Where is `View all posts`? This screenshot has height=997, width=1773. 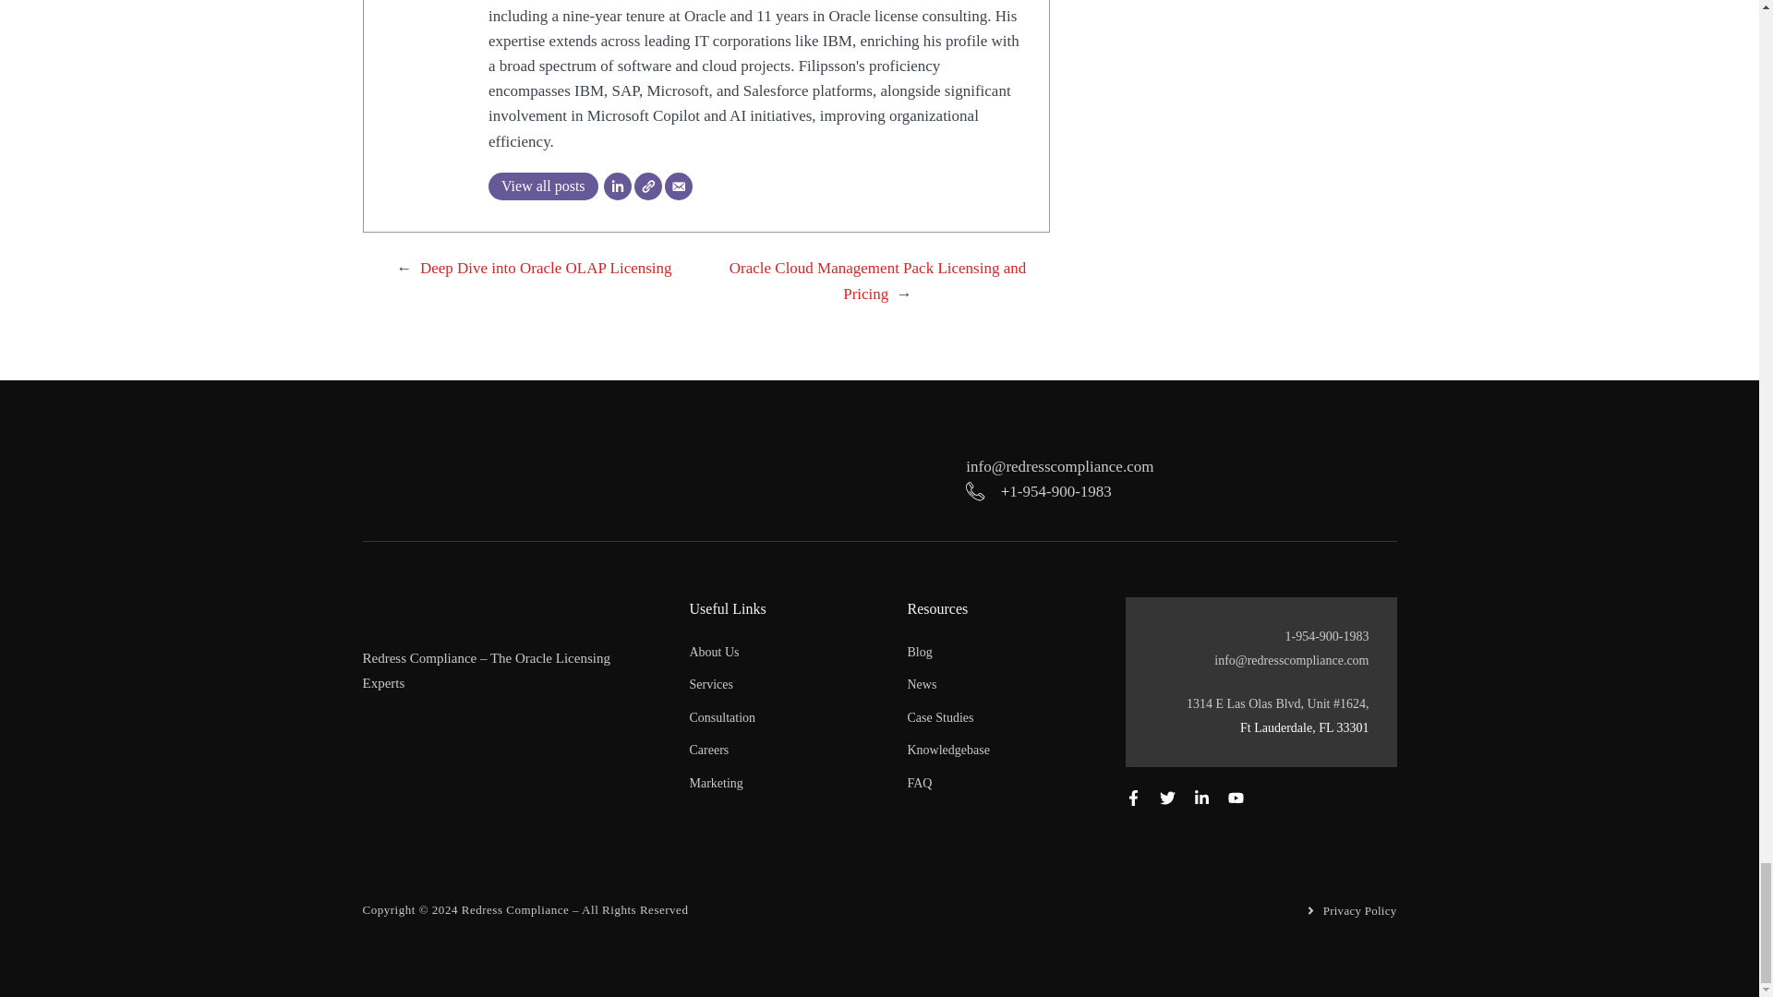
View all posts is located at coordinates (543, 186).